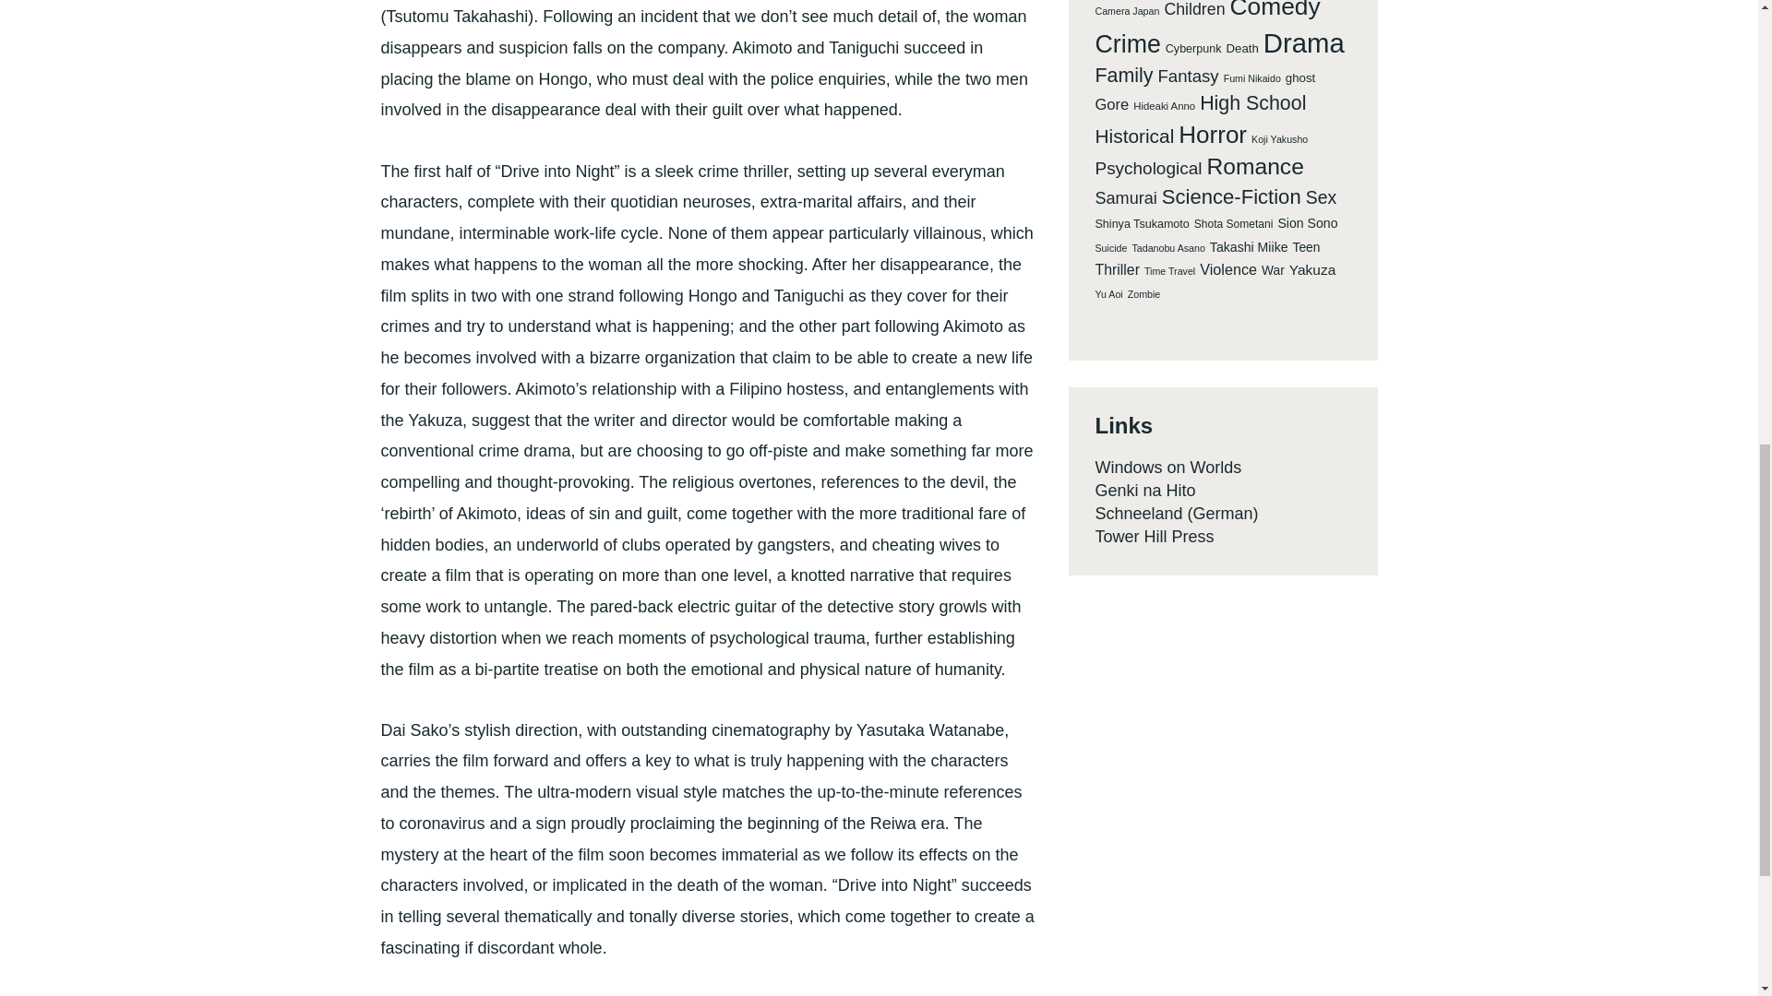  What do you see at coordinates (1303, 42) in the screenshot?
I see `Drama` at bounding box center [1303, 42].